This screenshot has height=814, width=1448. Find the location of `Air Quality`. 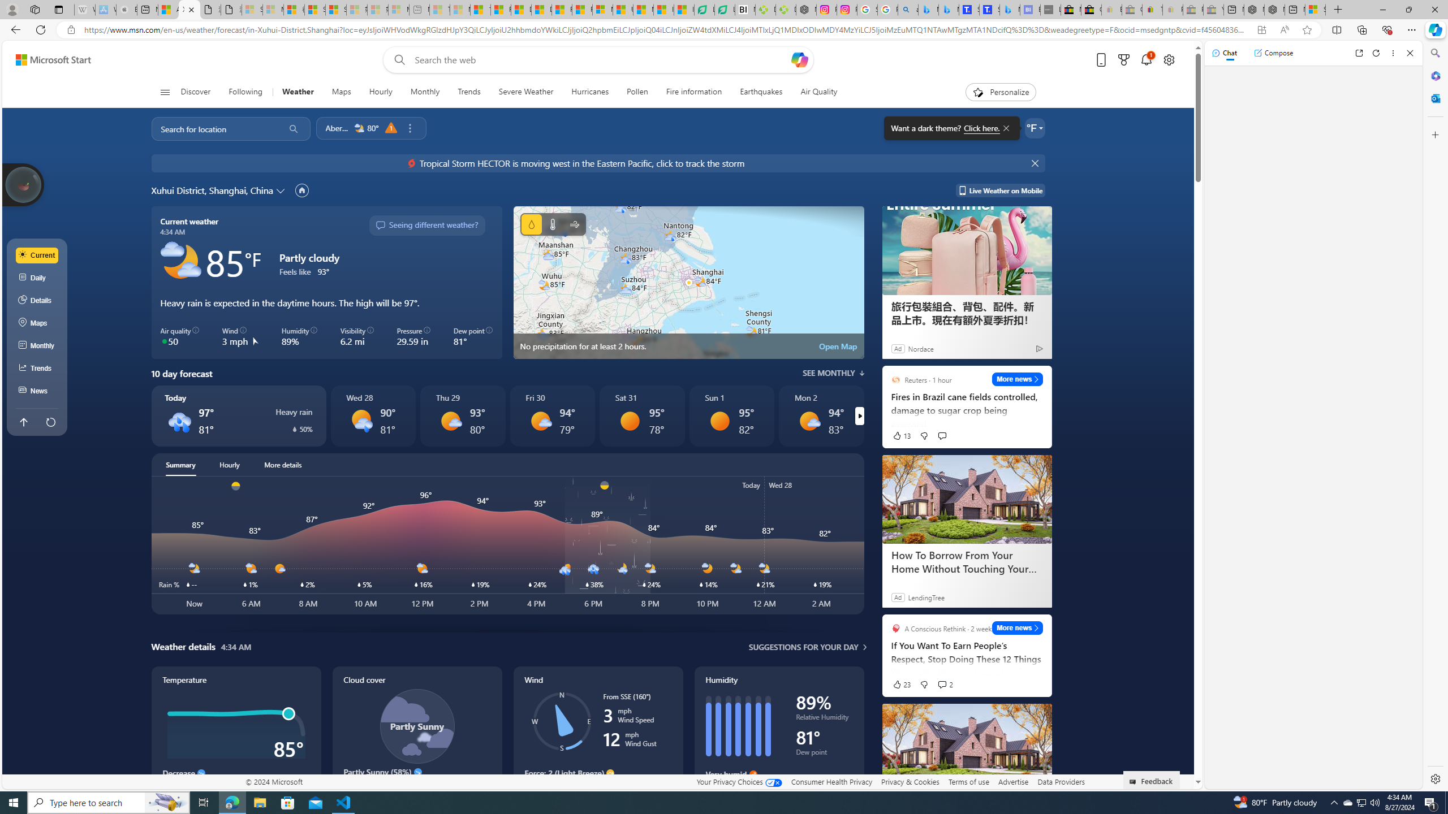

Air Quality is located at coordinates (815, 92).